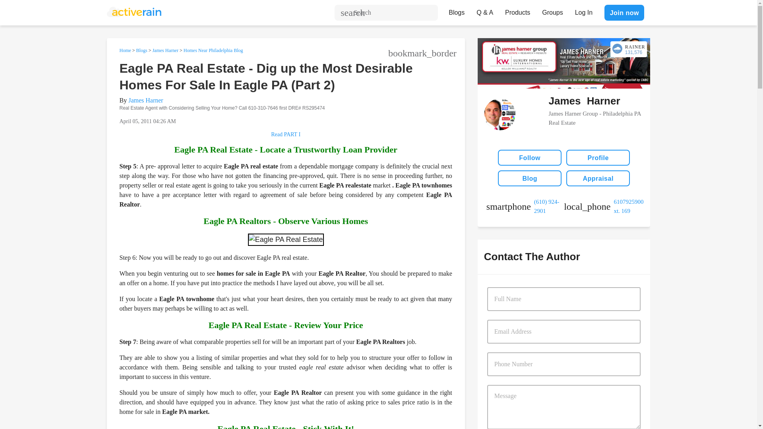  Describe the element at coordinates (437, 137) in the screenshot. I see `Read PART I` at that location.